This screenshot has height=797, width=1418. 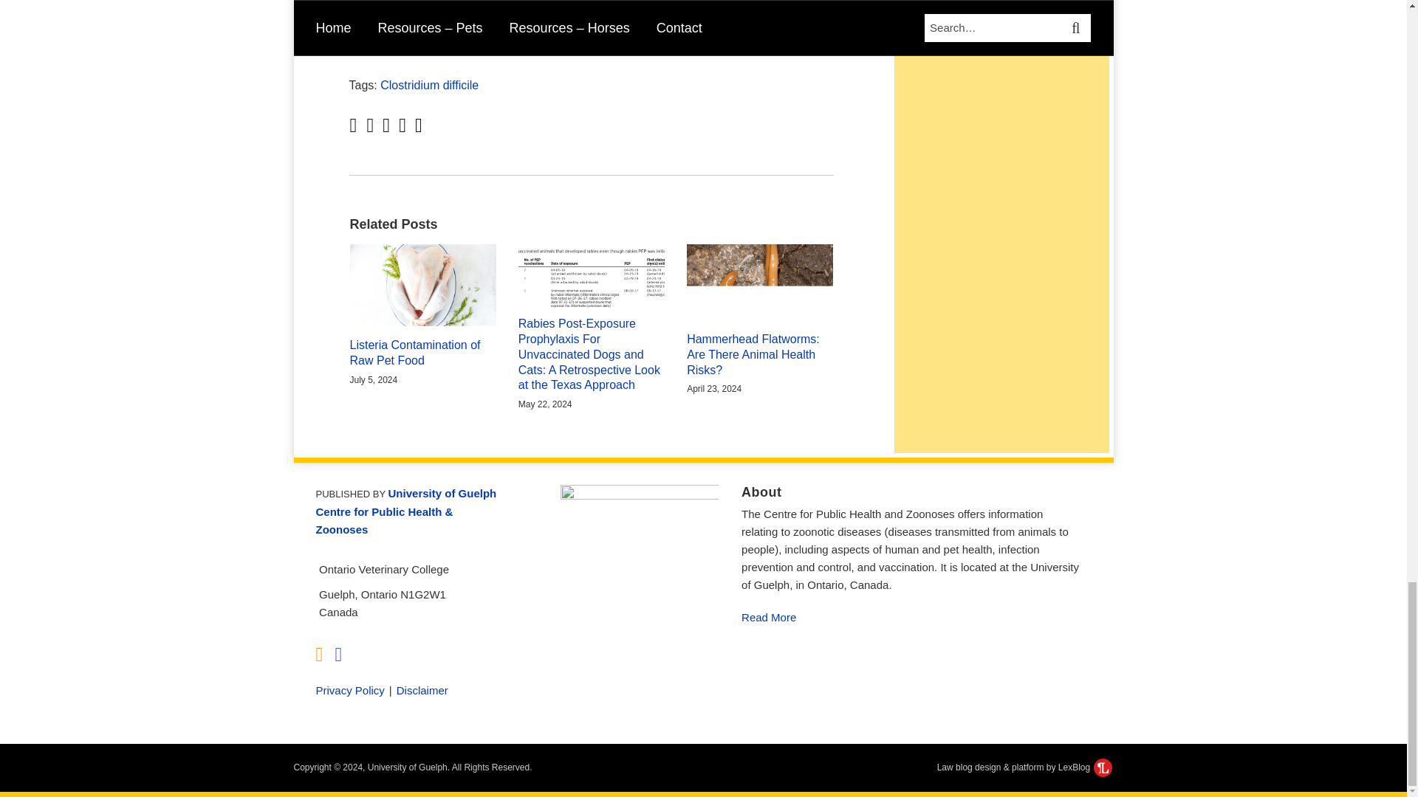 I want to click on LexBlog Logo, so click(x=1102, y=767).